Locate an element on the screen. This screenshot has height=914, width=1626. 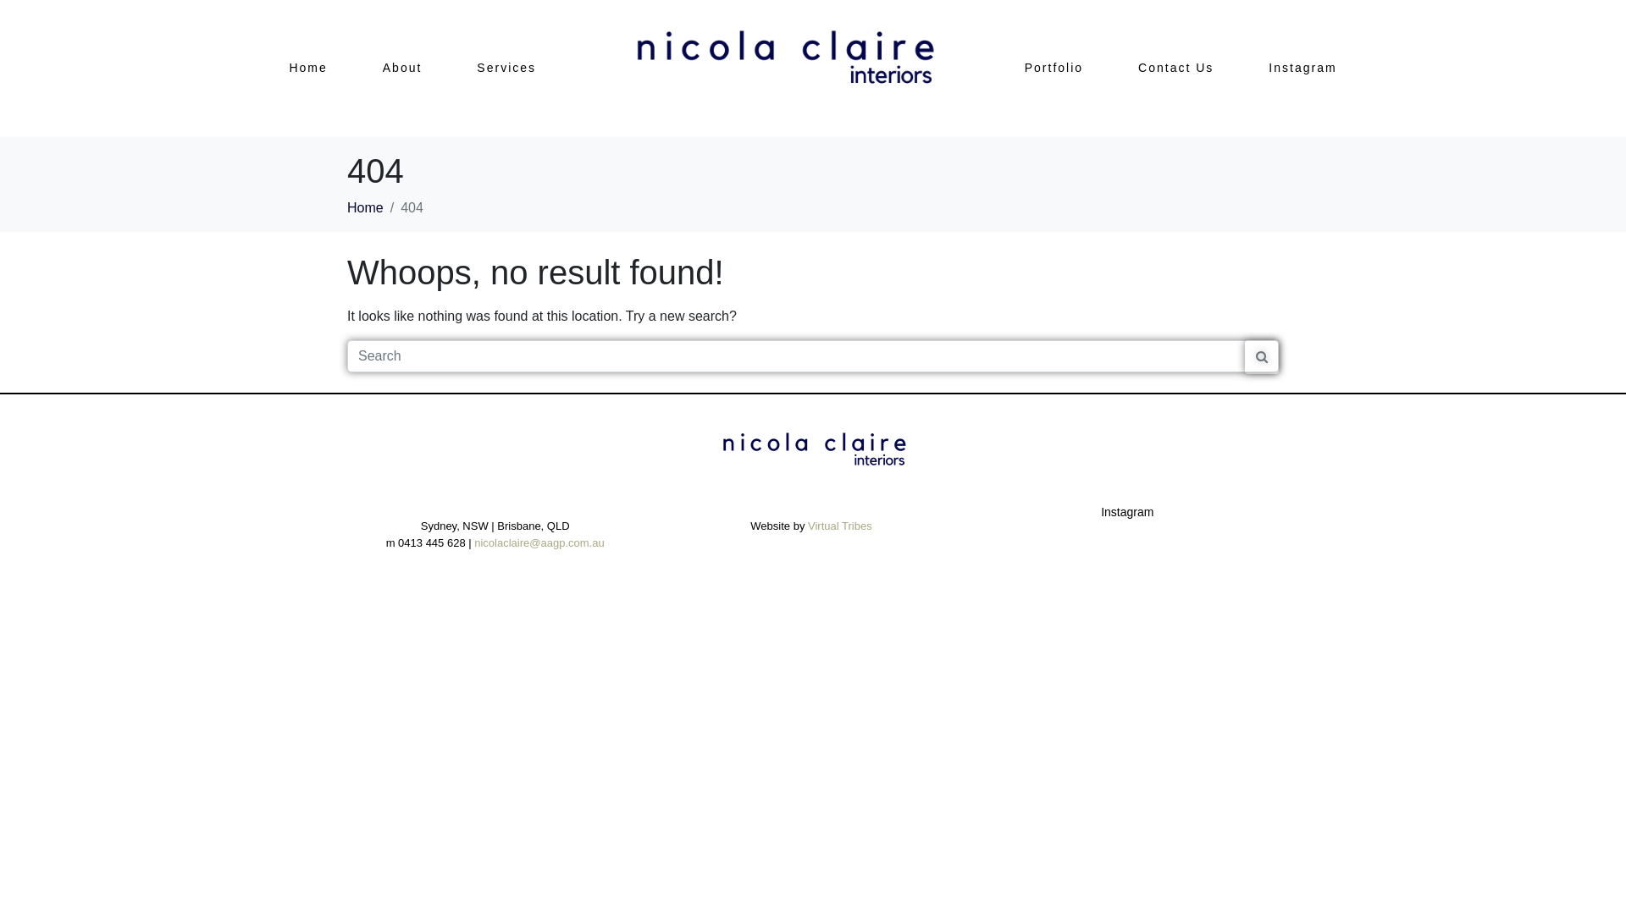
Home is located at coordinates (366, 208).